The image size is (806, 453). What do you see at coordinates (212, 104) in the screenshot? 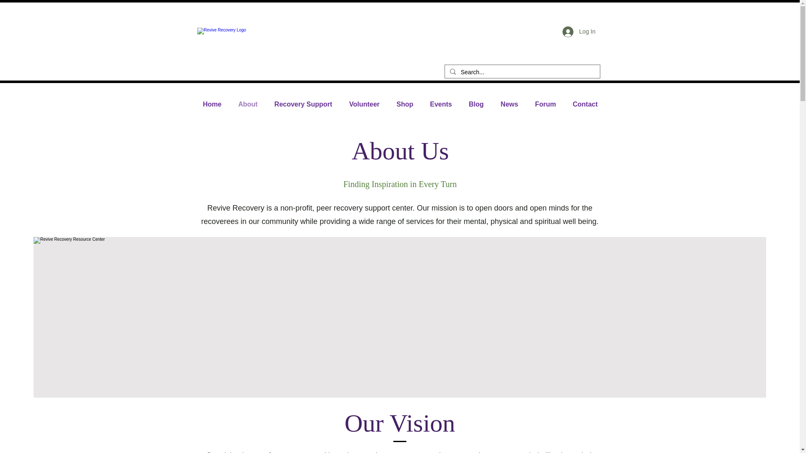
I see `Home` at bounding box center [212, 104].